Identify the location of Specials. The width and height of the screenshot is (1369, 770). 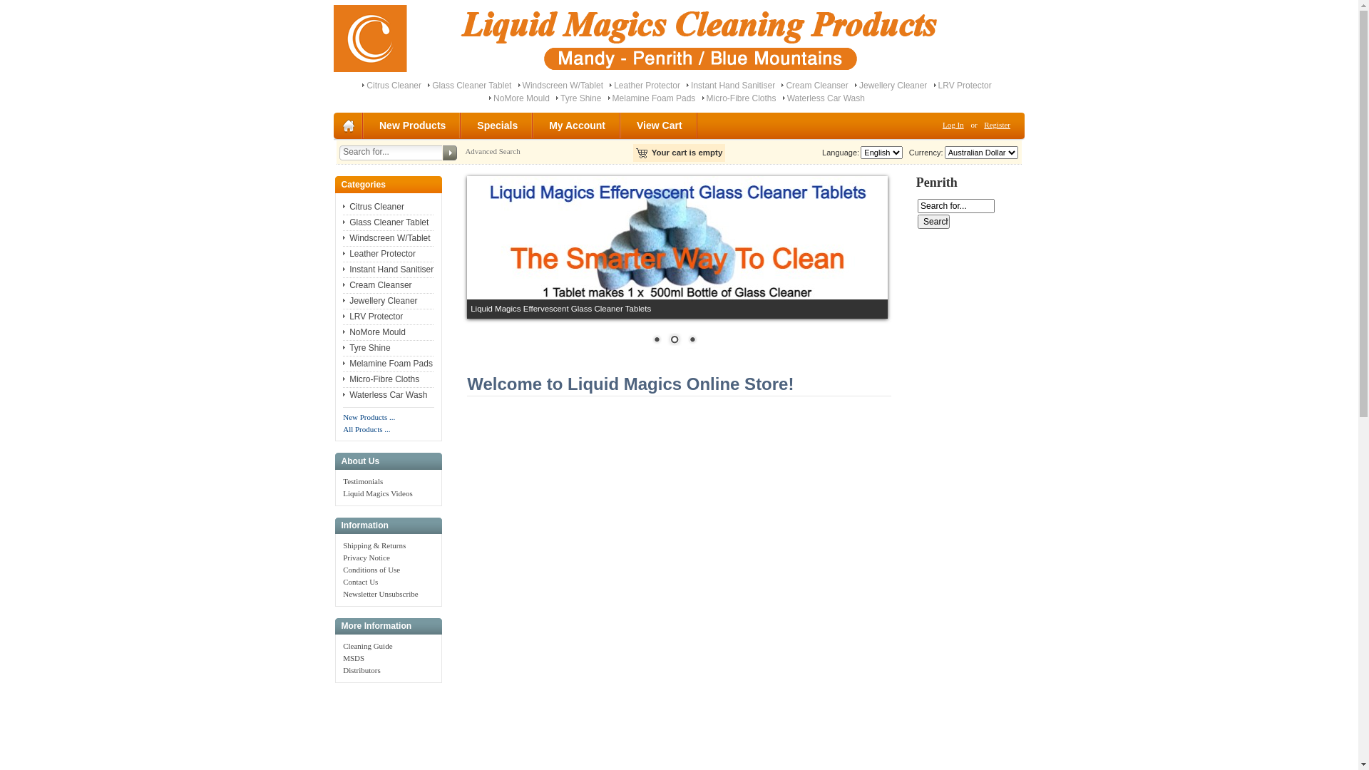
(498, 125).